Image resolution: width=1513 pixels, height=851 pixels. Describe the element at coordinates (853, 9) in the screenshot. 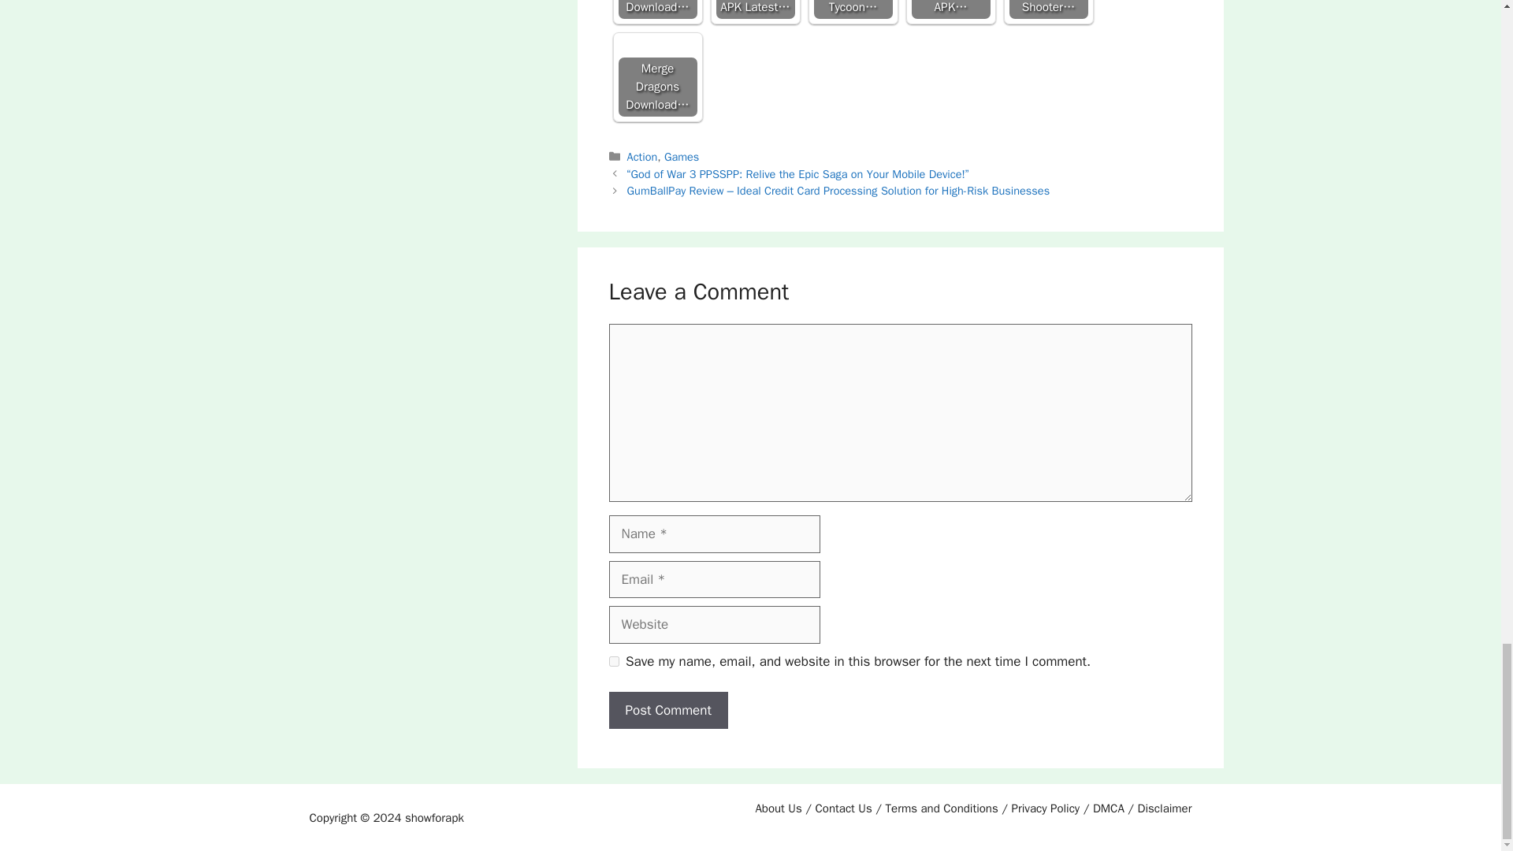

I see `Hotel Empire Tycoon idle game manager simulator For Android` at that location.